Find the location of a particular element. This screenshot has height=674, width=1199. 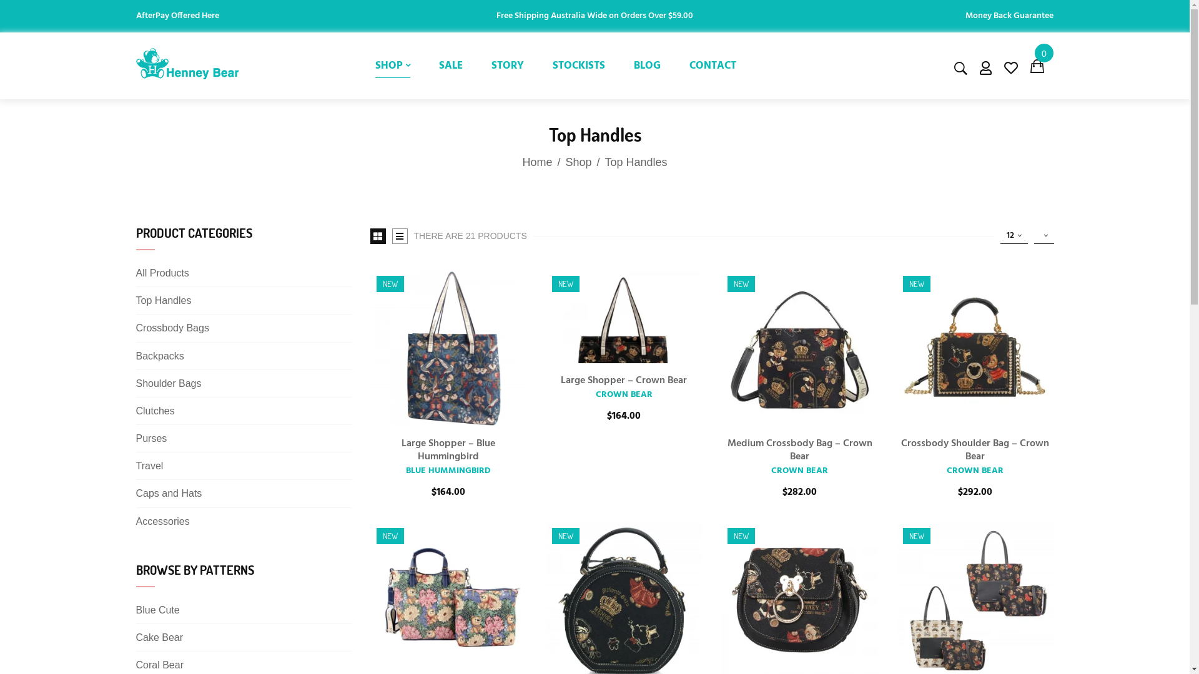

STORY is located at coordinates (508, 66).